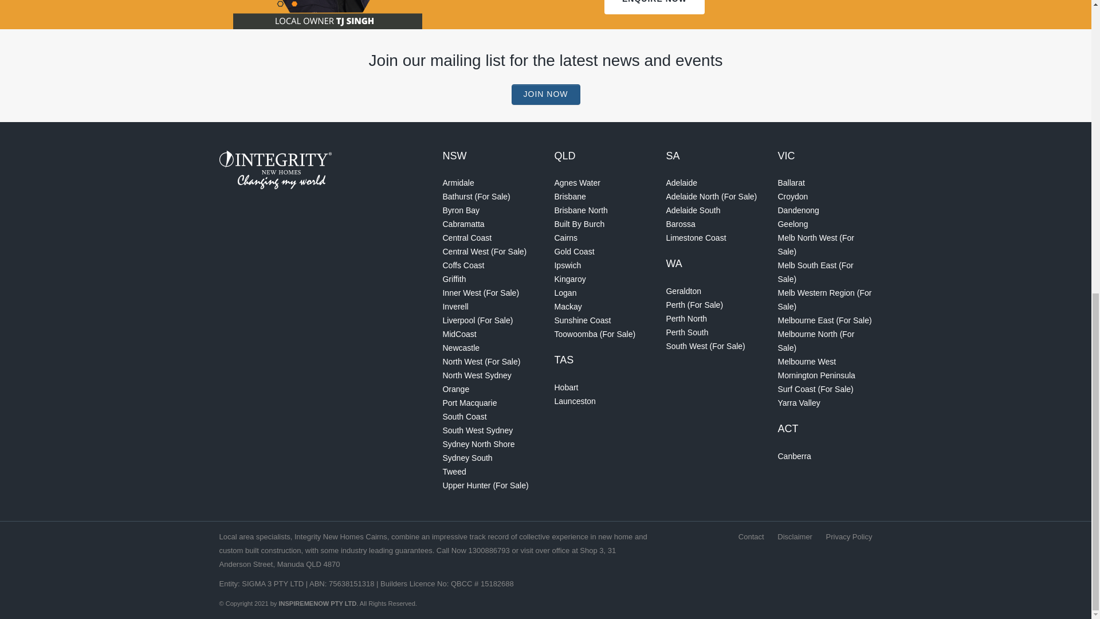 The width and height of the screenshot is (1100, 619). I want to click on ENQUIRE NOW, so click(654, 7).